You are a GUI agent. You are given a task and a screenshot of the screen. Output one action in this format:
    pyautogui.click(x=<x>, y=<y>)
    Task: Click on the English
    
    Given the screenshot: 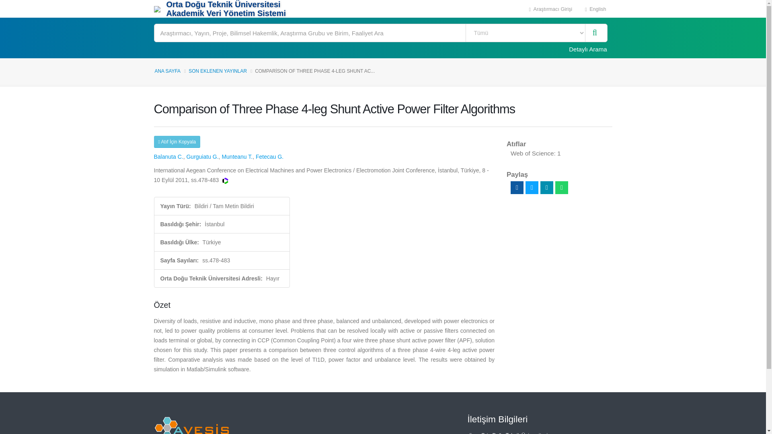 What is the action you would take?
    pyautogui.click(x=595, y=9)
    